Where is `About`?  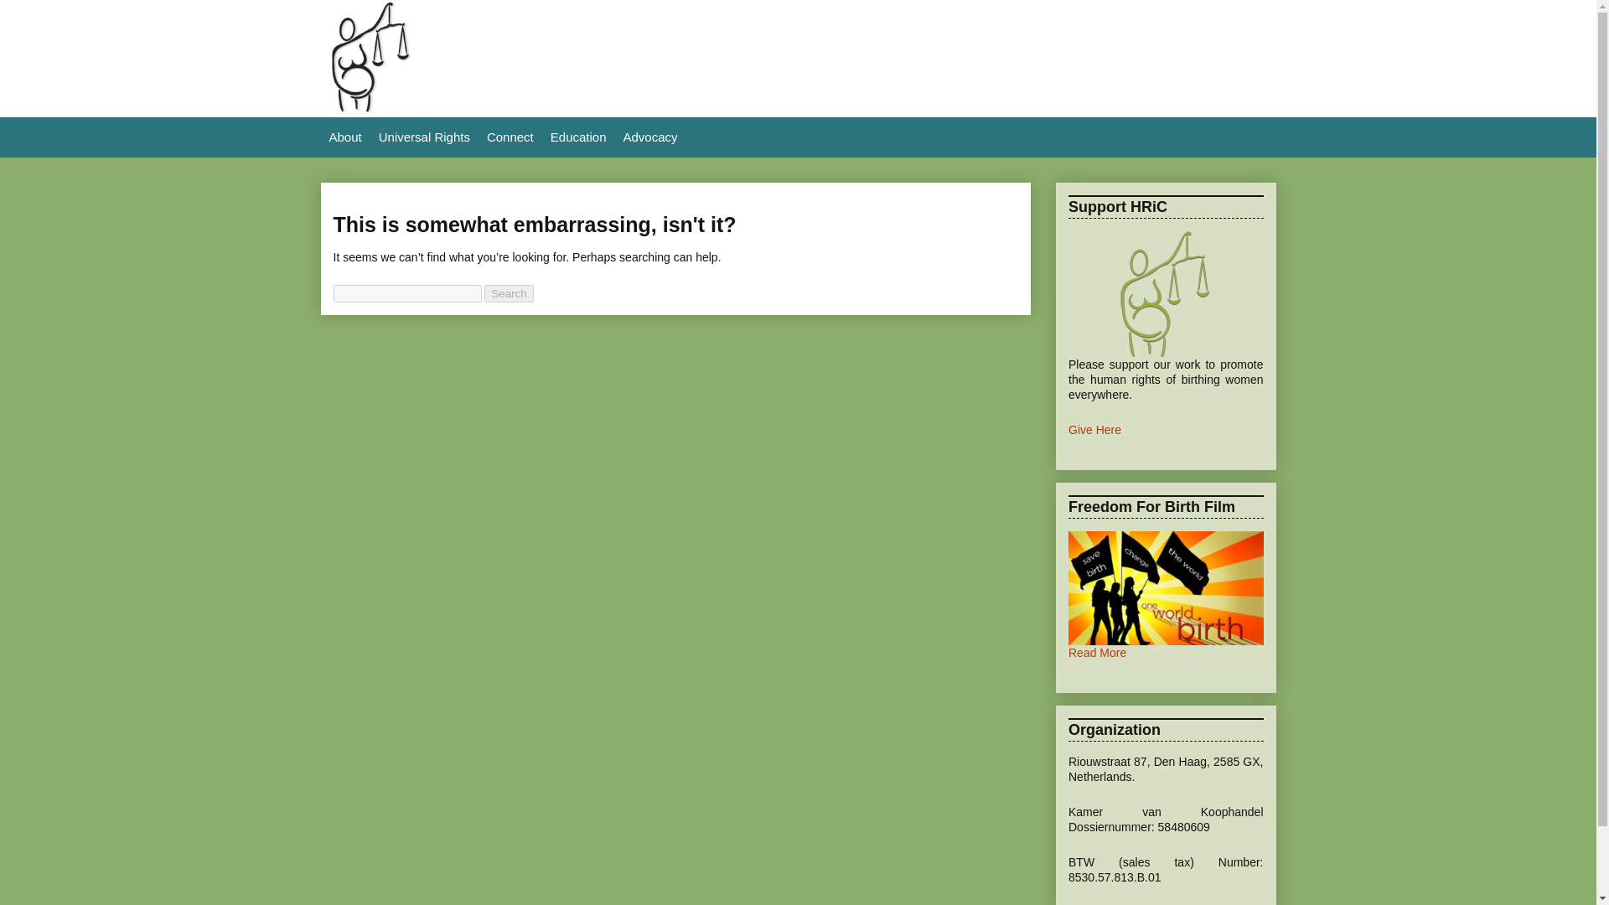
About is located at coordinates (345, 137).